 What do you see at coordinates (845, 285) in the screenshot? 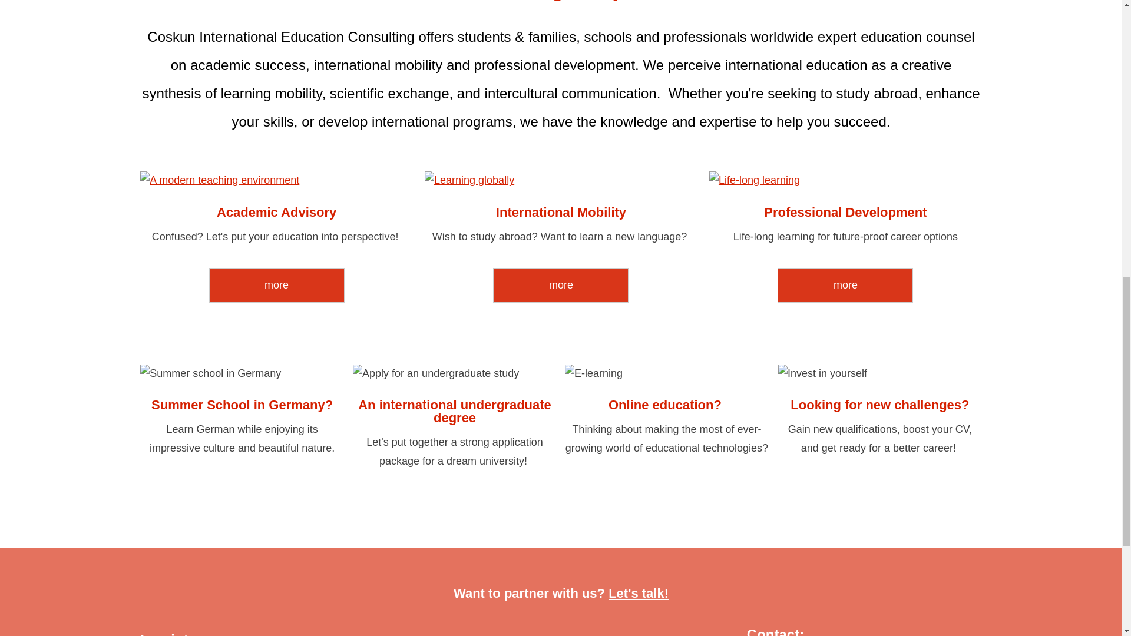
I see `more` at bounding box center [845, 285].